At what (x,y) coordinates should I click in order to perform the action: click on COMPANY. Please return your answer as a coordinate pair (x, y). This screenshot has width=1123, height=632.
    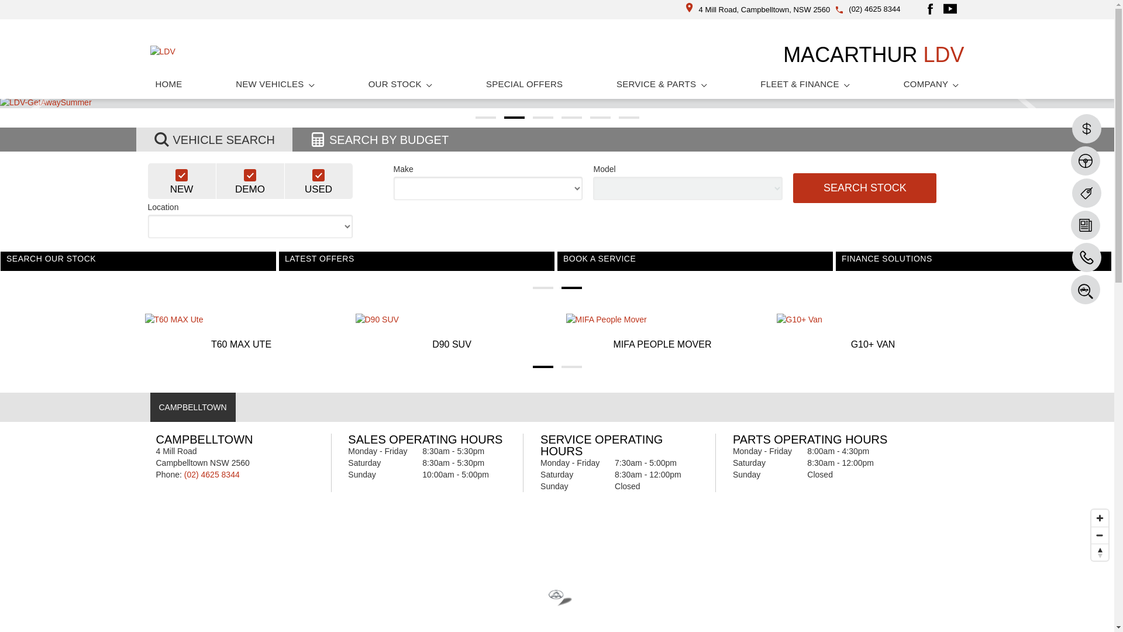
    Looking at the image, I should click on (931, 84).